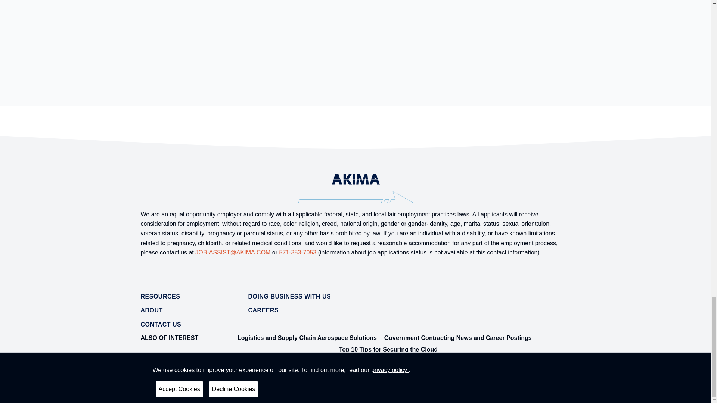 The image size is (717, 403). What do you see at coordinates (160, 296) in the screenshot?
I see `RESOURCES` at bounding box center [160, 296].